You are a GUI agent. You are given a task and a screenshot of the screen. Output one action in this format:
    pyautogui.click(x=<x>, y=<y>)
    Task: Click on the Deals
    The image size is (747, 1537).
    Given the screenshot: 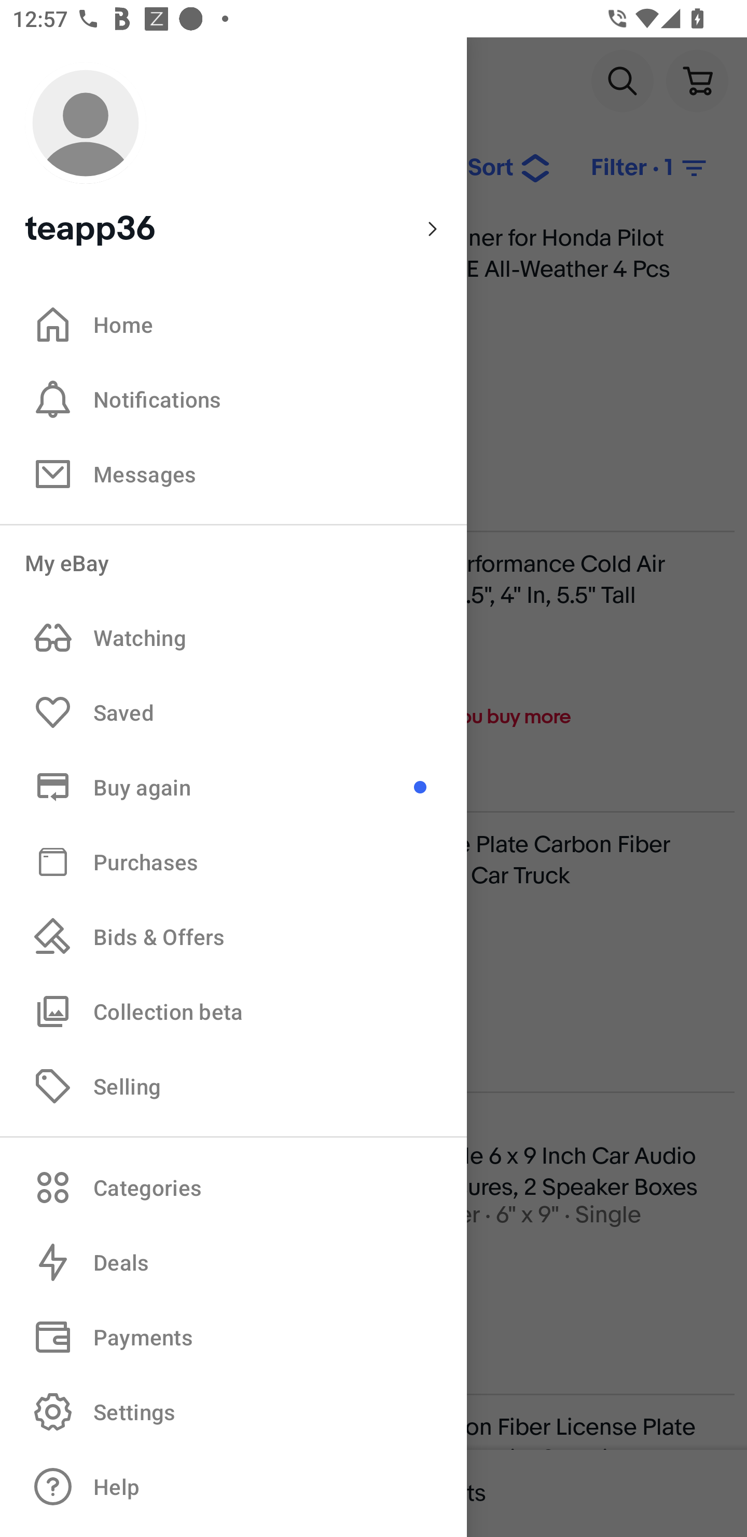 What is the action you would take?
    pyautogui.click(x=233, y=1263)
    